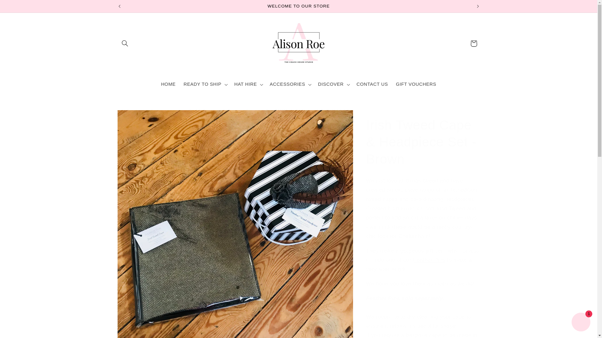  What do you see at coordinates (429, 260) in the screenshot?
I see `Feather Brooch Pins - Alison Roe Designer, Tipperary` at bounding box center [429, 260].